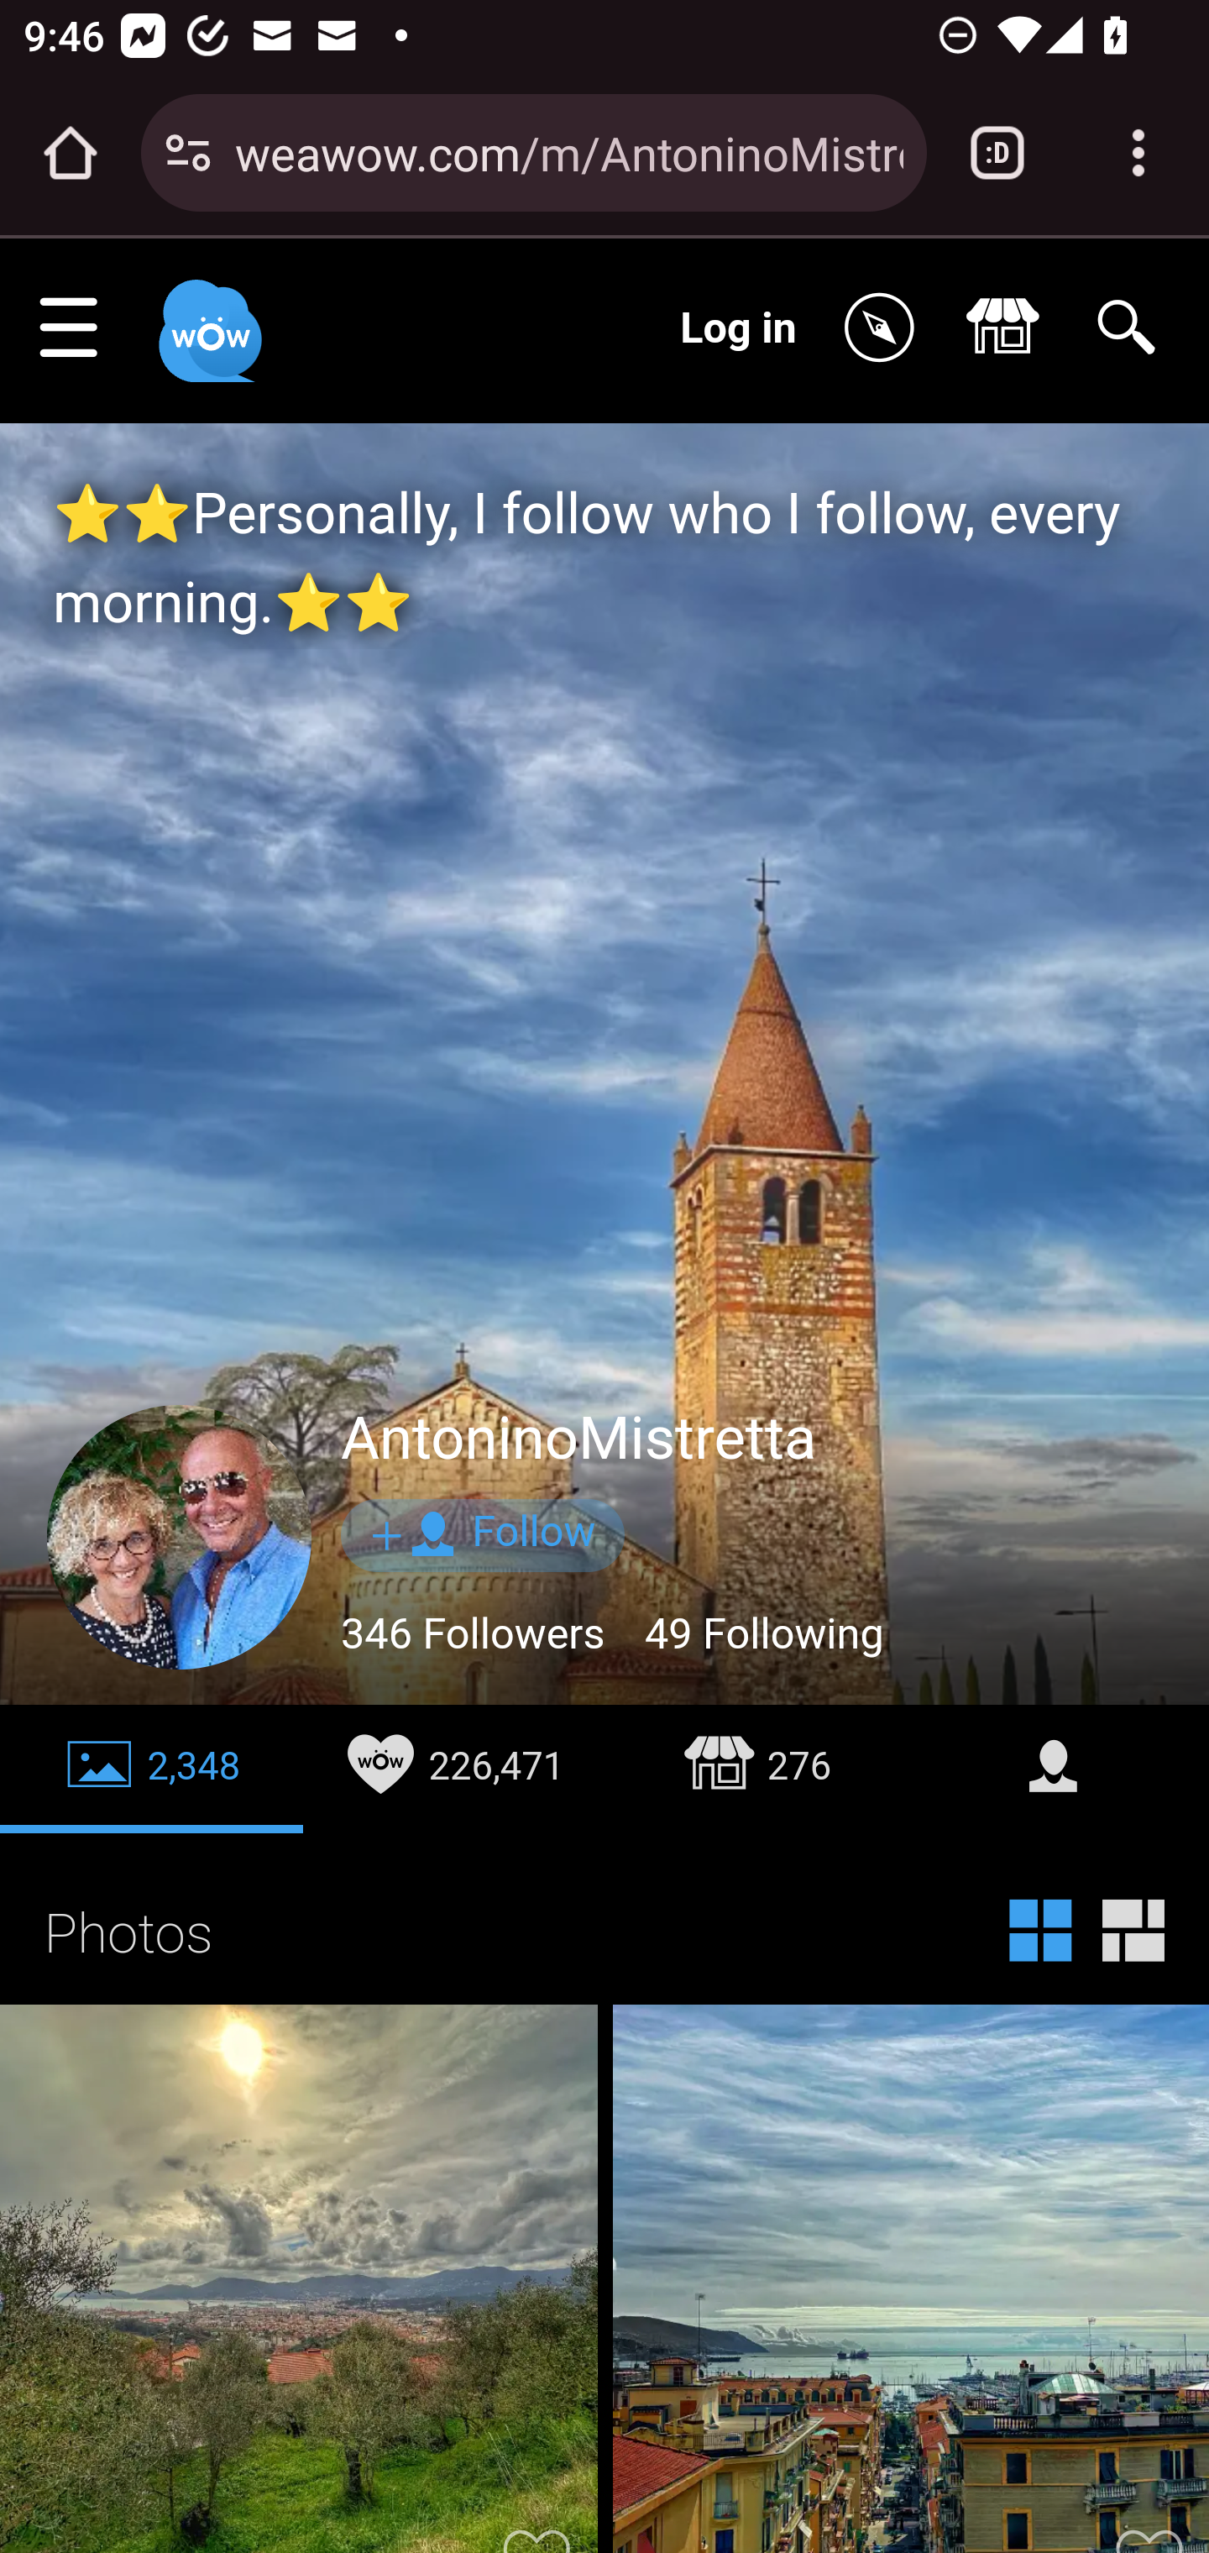 Image resolution: width=1209 pixels, height=2553 pixels. Describe the element at coordinates (1057, 1769) in the screenshot. I see `` at that location.